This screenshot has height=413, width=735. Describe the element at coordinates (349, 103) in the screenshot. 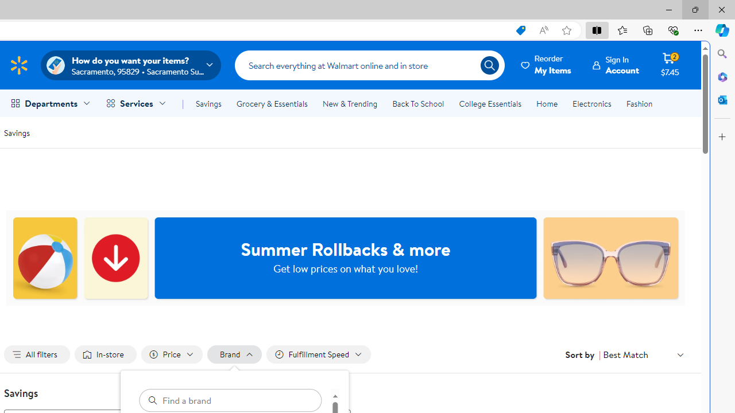

I see `New & Trending` at that location.